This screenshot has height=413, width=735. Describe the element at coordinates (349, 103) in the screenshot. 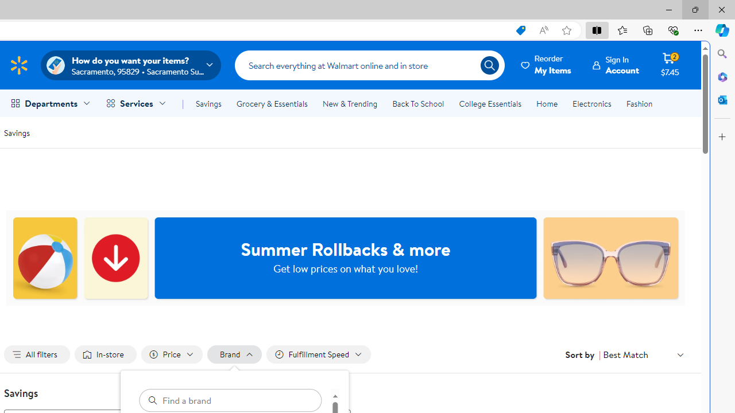

I see `New & Trending` at that location.